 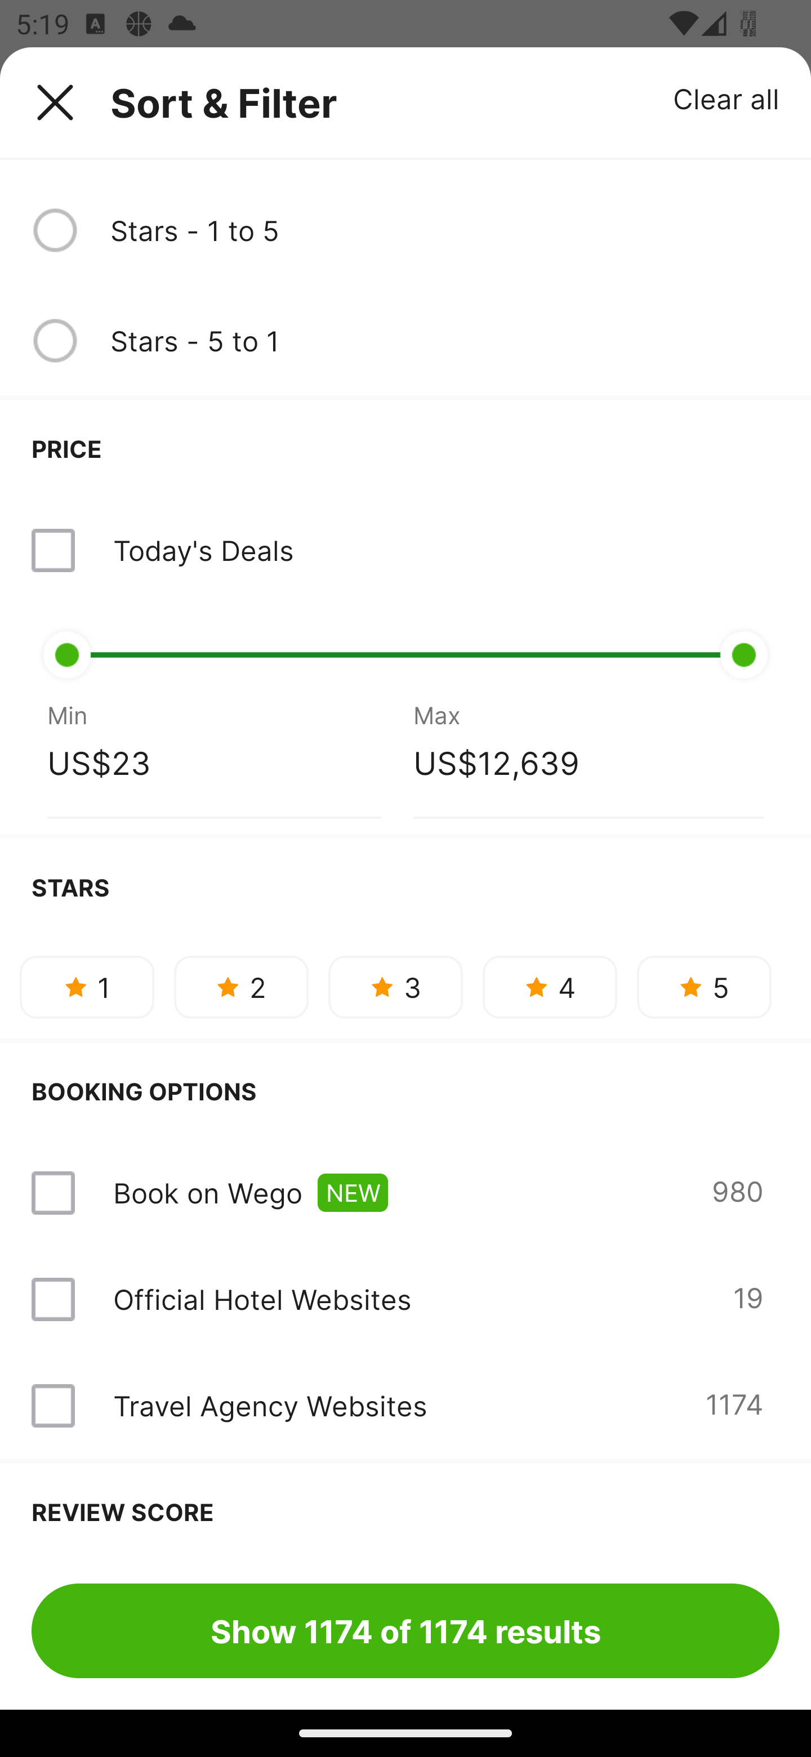 What do you see at coordinates (405, 1406) in the screenshot?
I see `Travel Agency Websites 1174` at bounding box center [405, 1406].